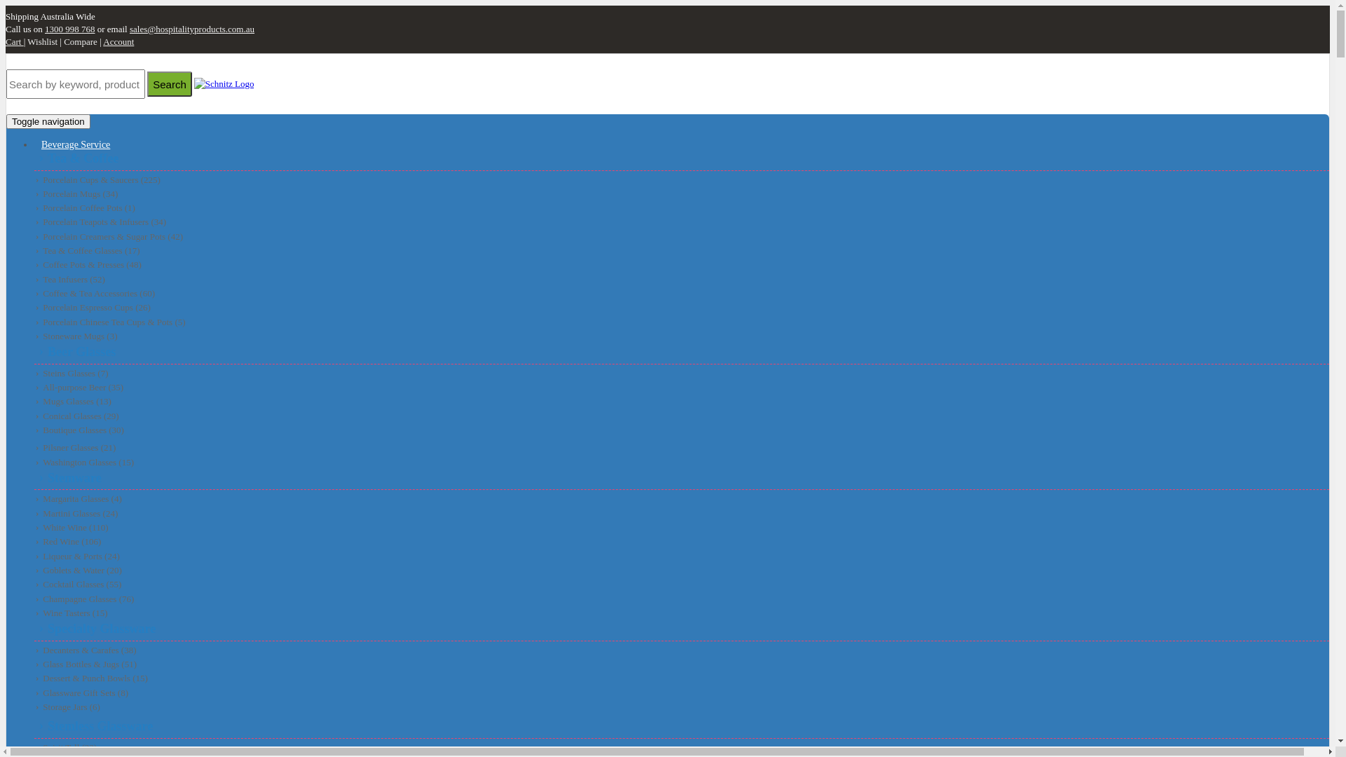  I want to click on Boutique Glasses (30), so click(681, 430).